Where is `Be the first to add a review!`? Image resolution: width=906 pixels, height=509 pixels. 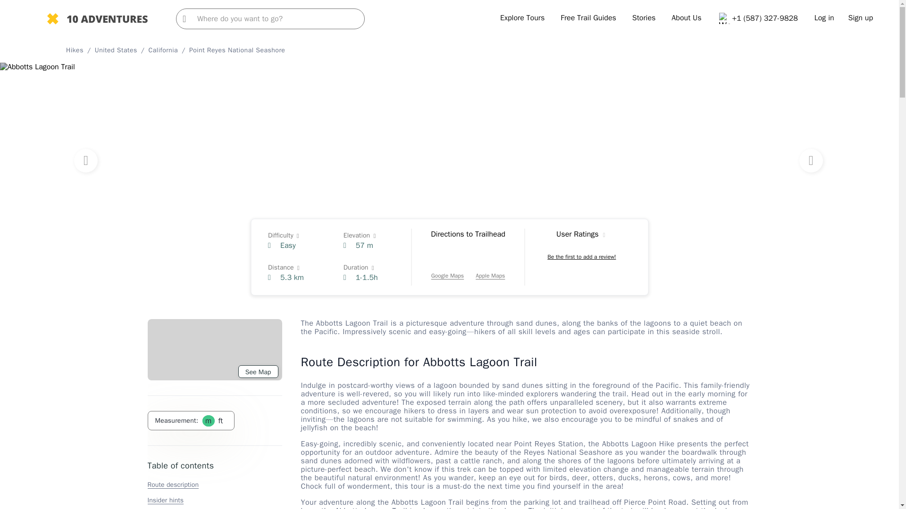
Be the first to add a review! is located at coordinates (581, 257).